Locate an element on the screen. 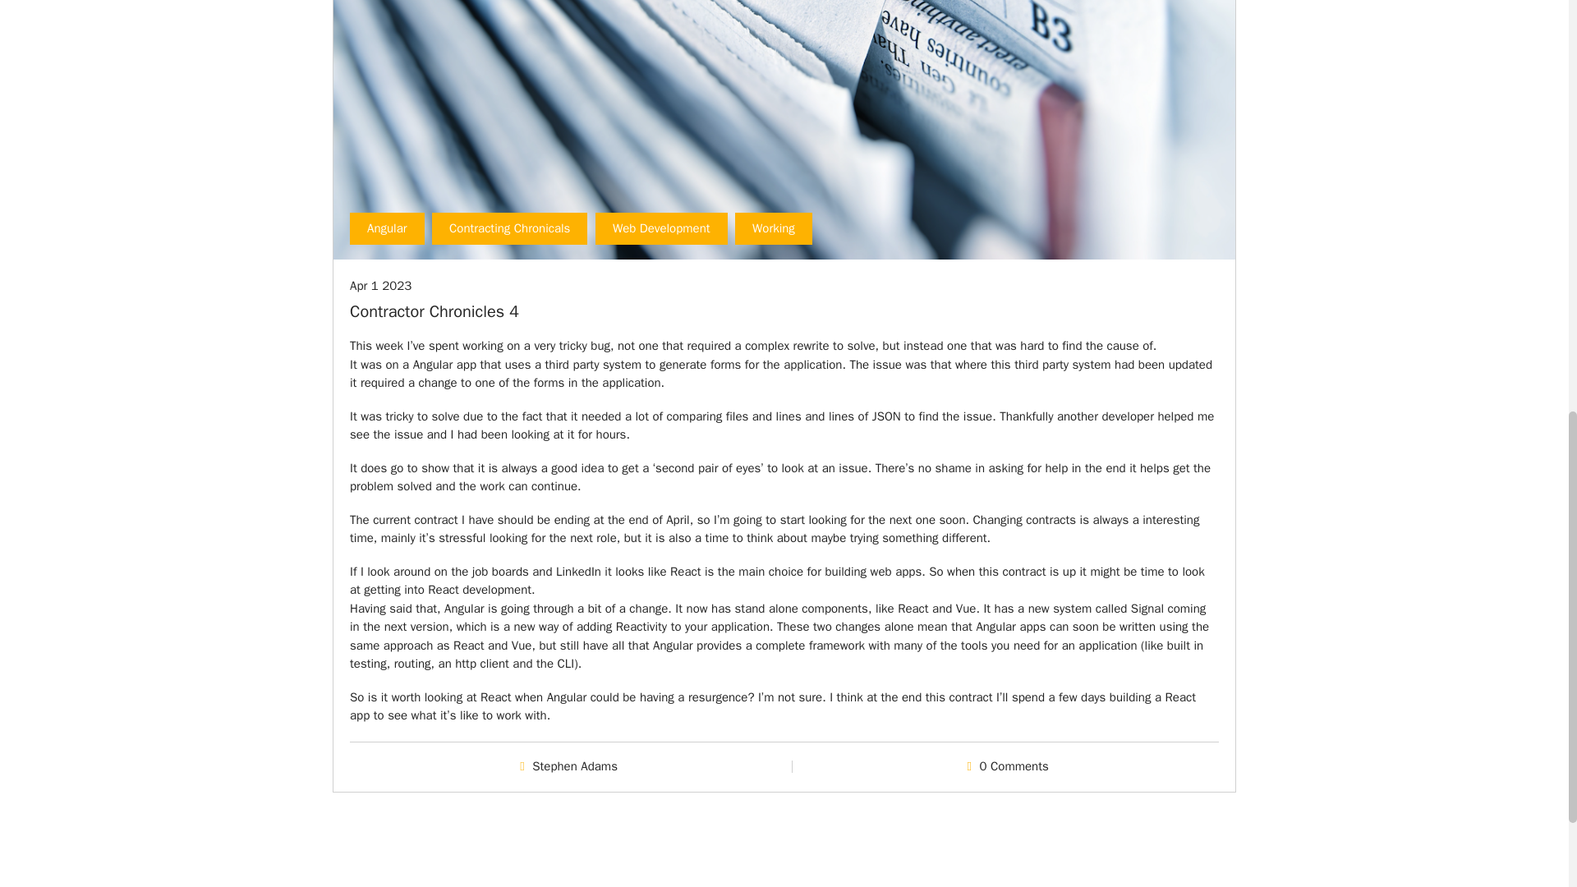 The height and width of the screenshot is (887, 1577). 0 Comments is located at coordinates (1014, 765).